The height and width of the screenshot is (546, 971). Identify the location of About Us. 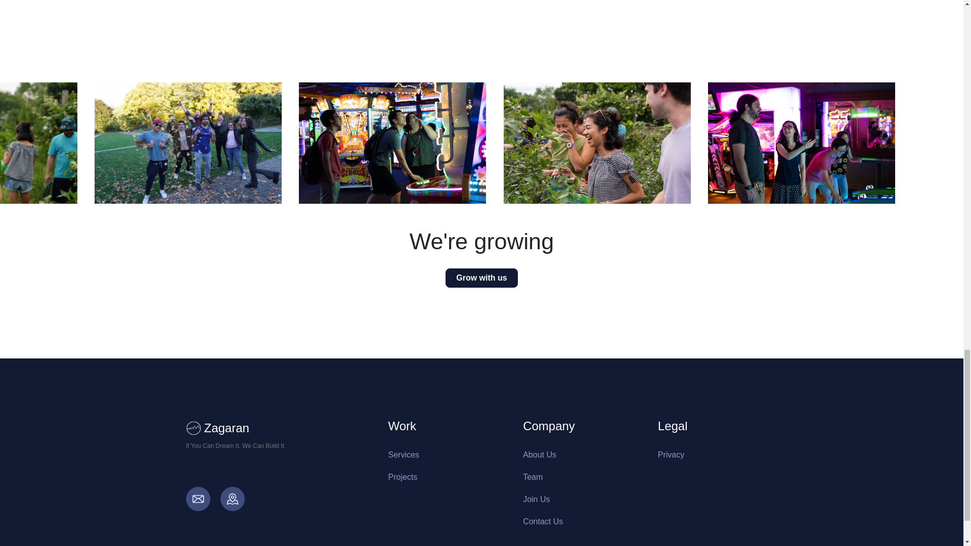
(540, 455).